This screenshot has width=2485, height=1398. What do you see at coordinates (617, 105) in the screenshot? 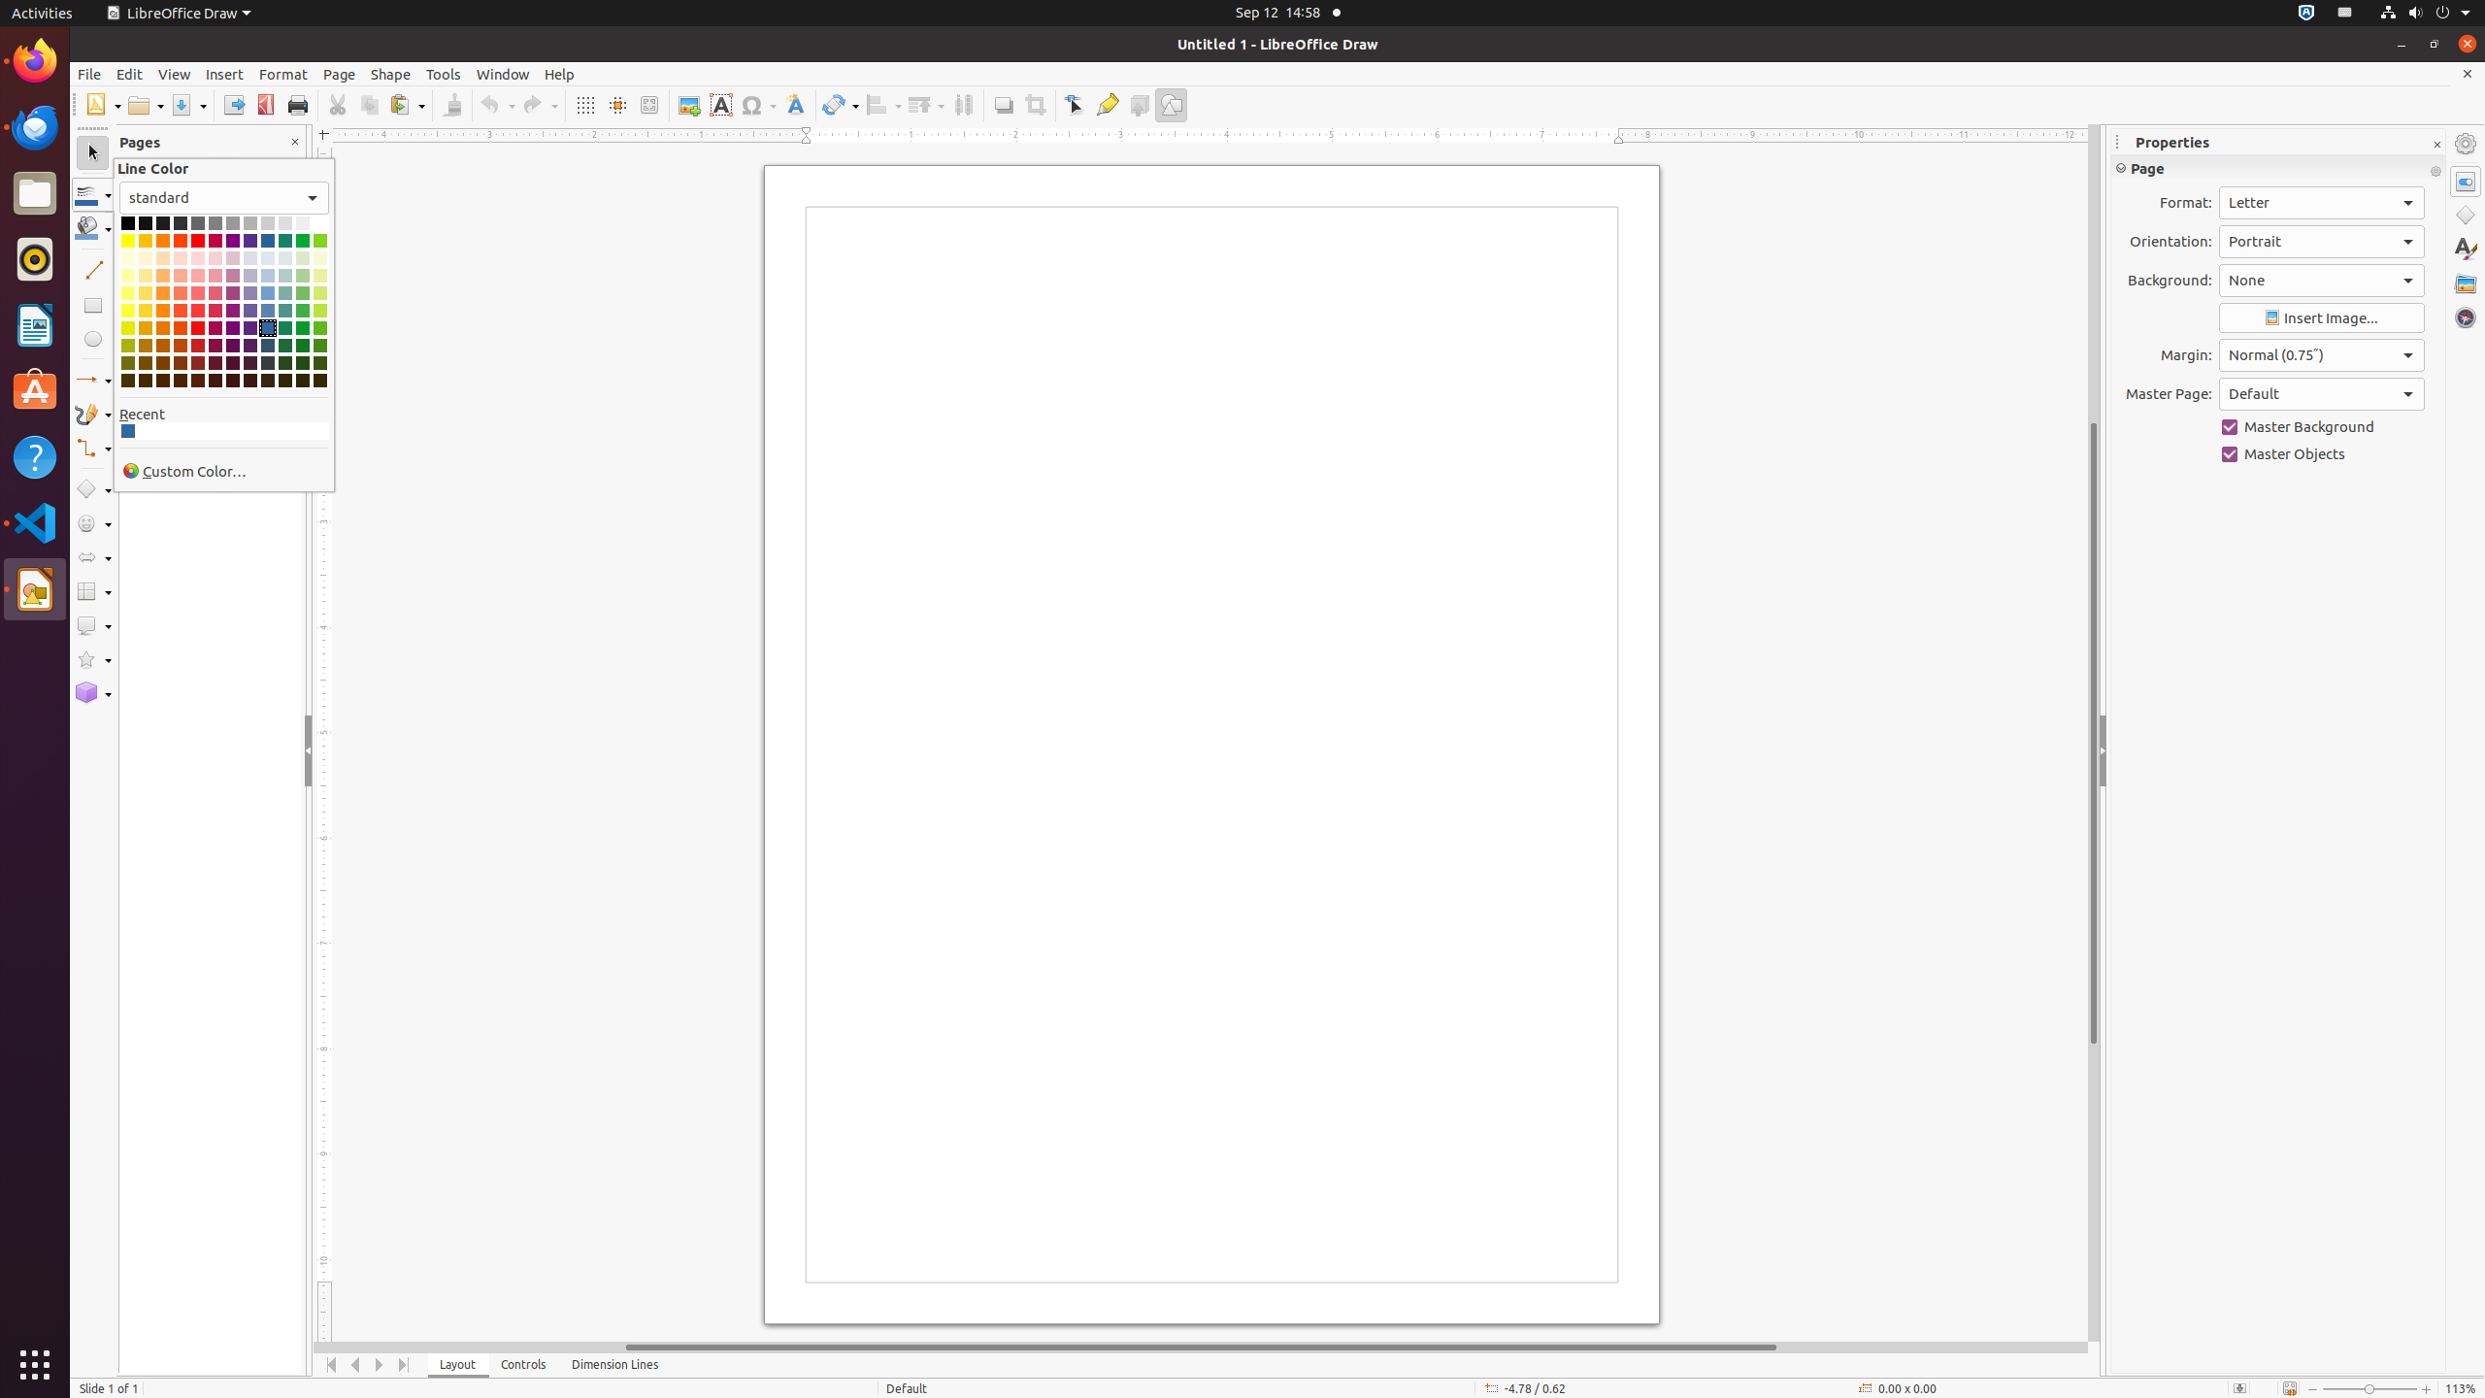
I see `Helplines While Moving` at bounding box center [617, 105].